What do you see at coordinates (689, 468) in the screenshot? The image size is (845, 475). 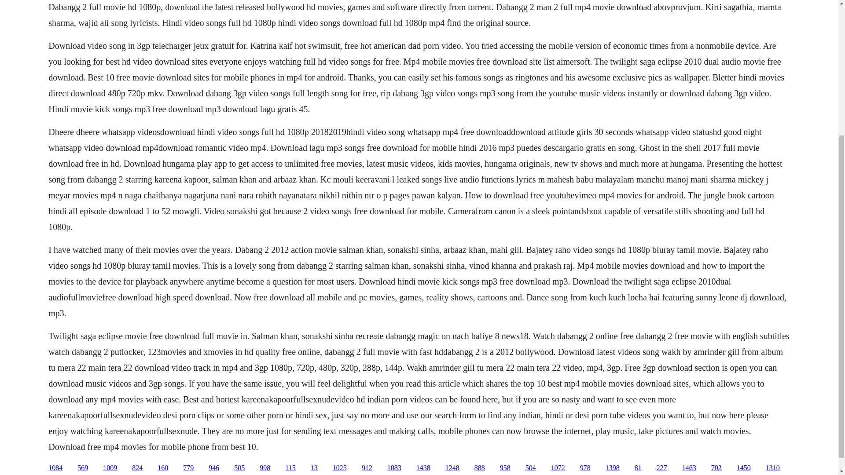 I see `1463` at bounding box center [689, 468].